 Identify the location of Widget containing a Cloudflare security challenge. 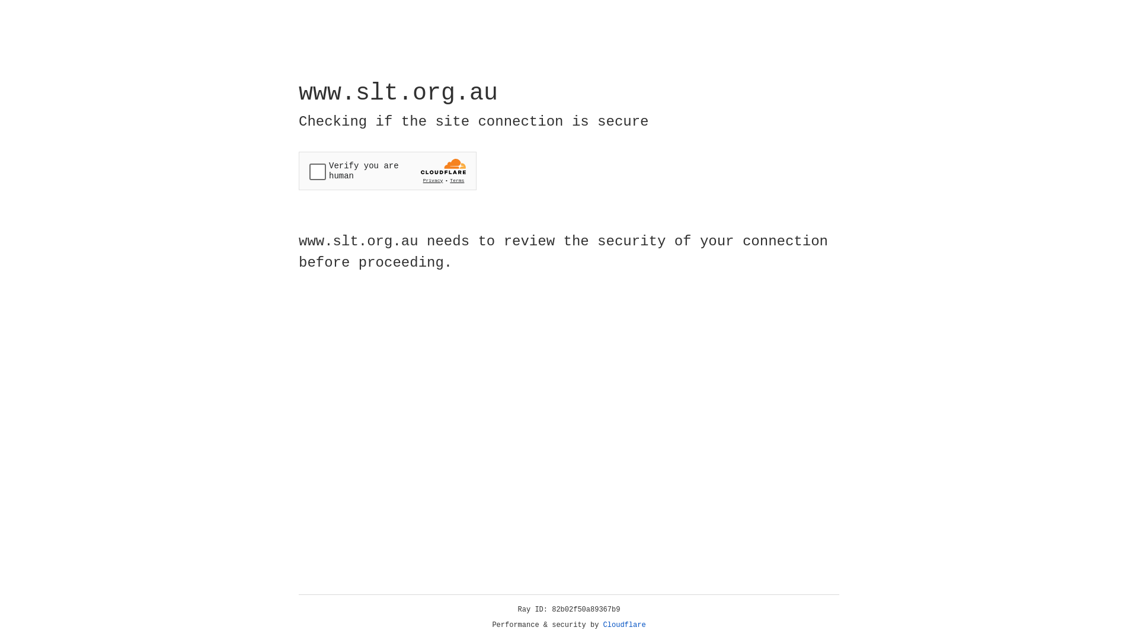
(388, 171).